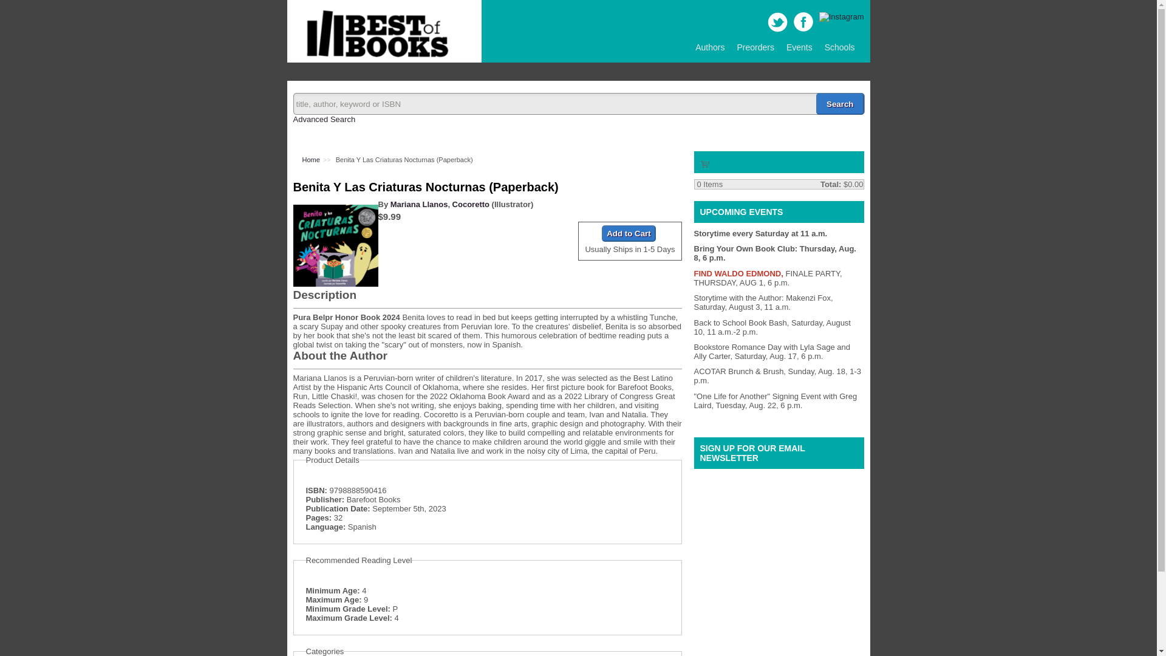  I want to click on View your shopping cart., so click(704, 163).